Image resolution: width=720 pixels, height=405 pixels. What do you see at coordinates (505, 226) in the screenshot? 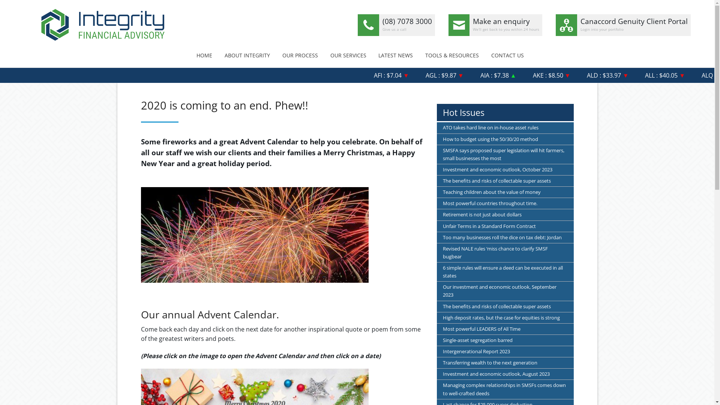
I see `Unfair Terms in a Standard Form Contract` at bounding box center [505, 226].